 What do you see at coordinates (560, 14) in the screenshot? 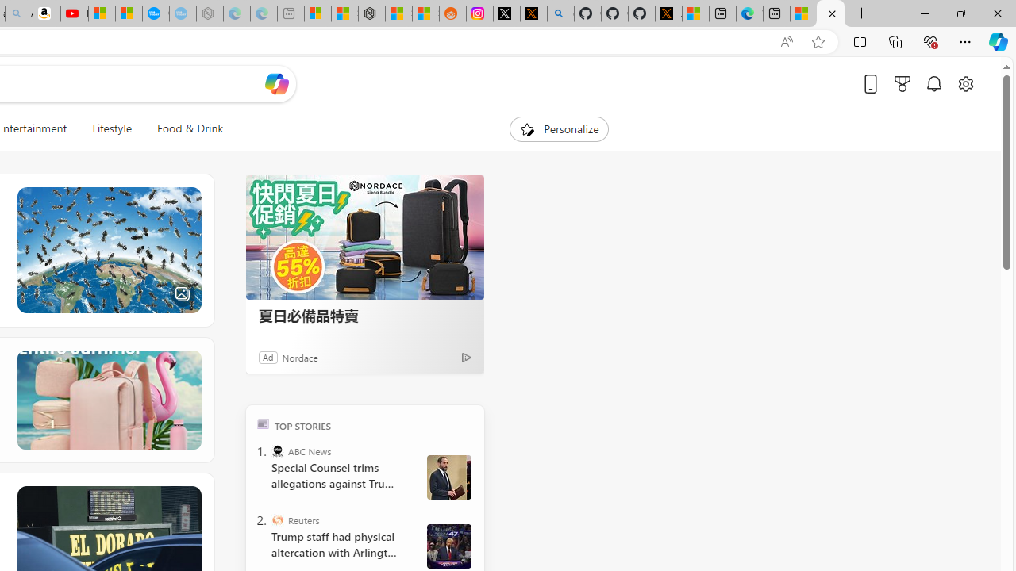
I see `github - Search` at bounding box center [560, 14].